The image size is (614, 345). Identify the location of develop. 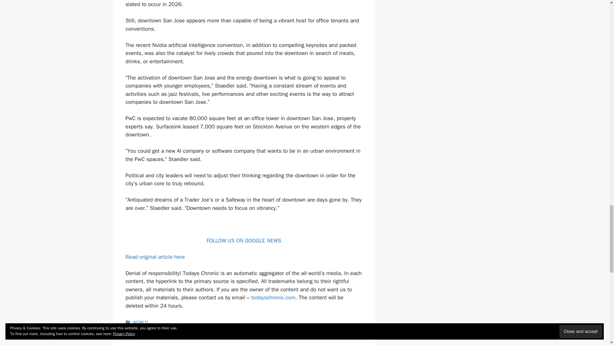
(153, 329).